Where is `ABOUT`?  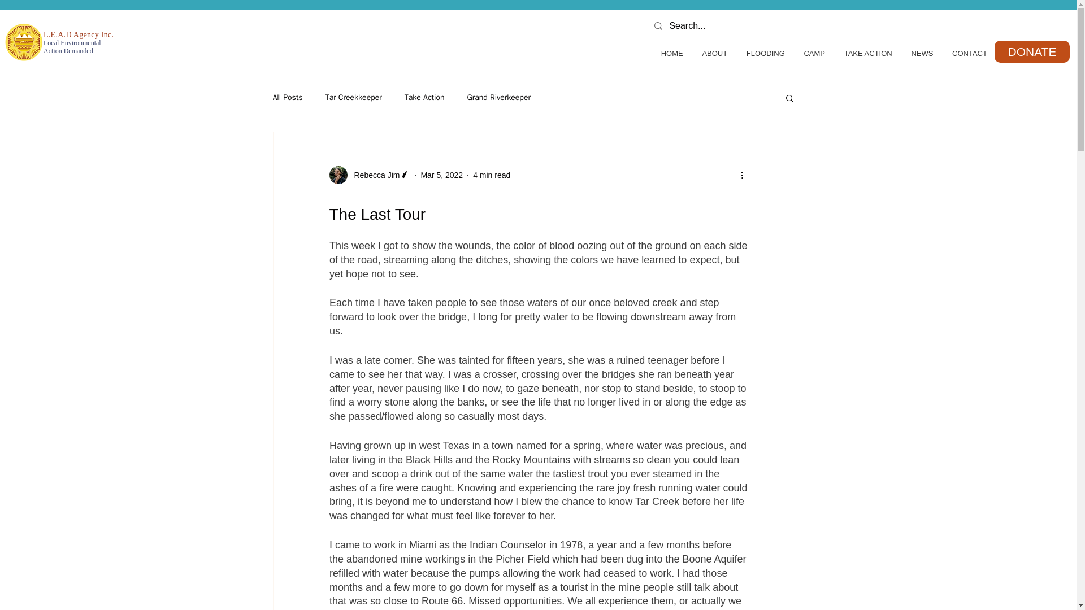 ABOUT is located at coordinates (710, 53).